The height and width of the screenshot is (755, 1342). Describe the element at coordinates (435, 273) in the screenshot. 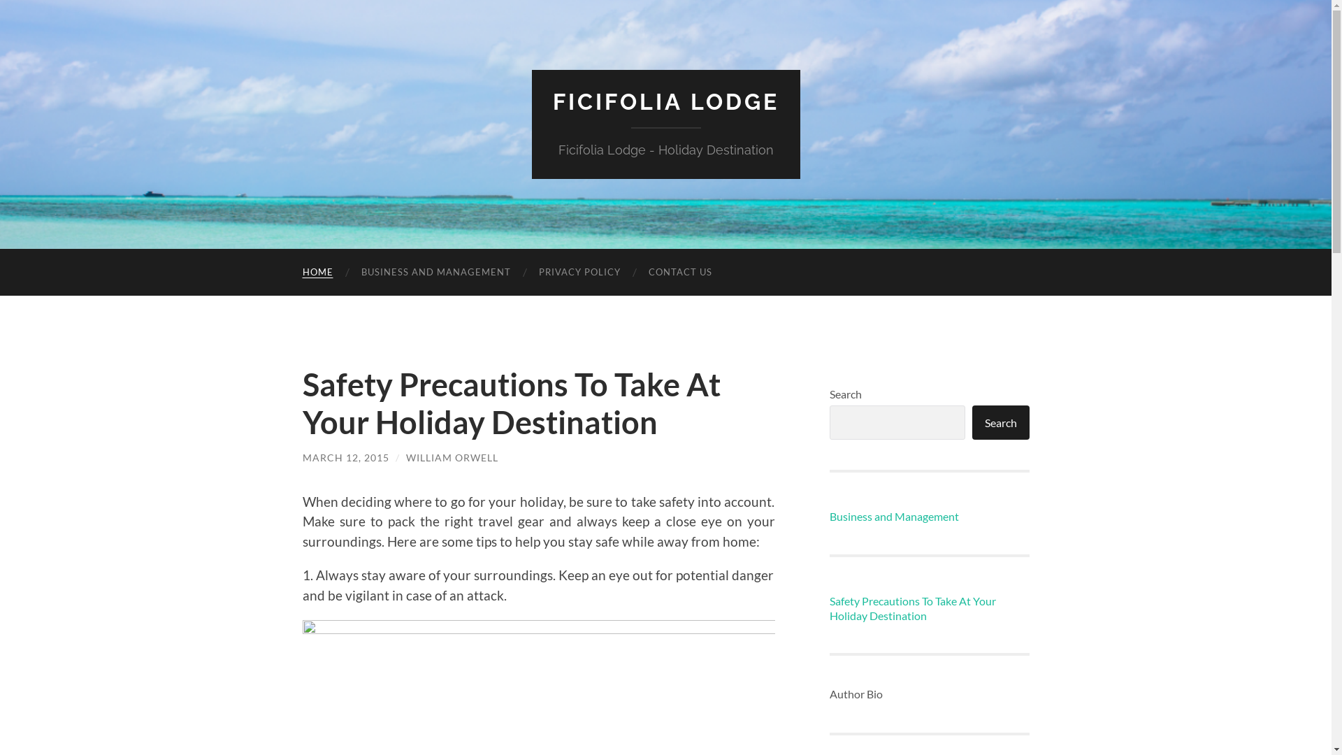

I see `BUSINESS AND MANAGEMENT` at that location.